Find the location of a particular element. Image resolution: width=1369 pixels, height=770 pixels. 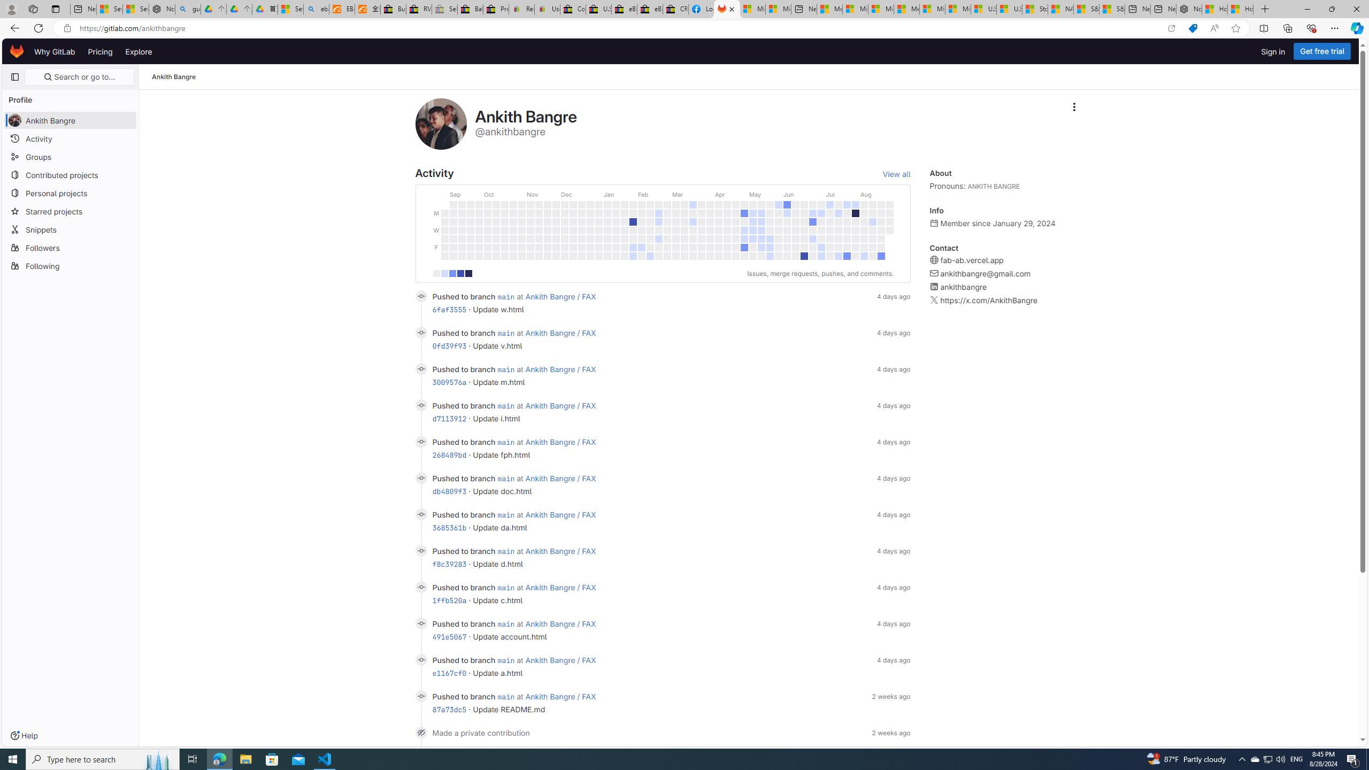

Settings and more (Alt+F) is located at coordinates (1335, 28).